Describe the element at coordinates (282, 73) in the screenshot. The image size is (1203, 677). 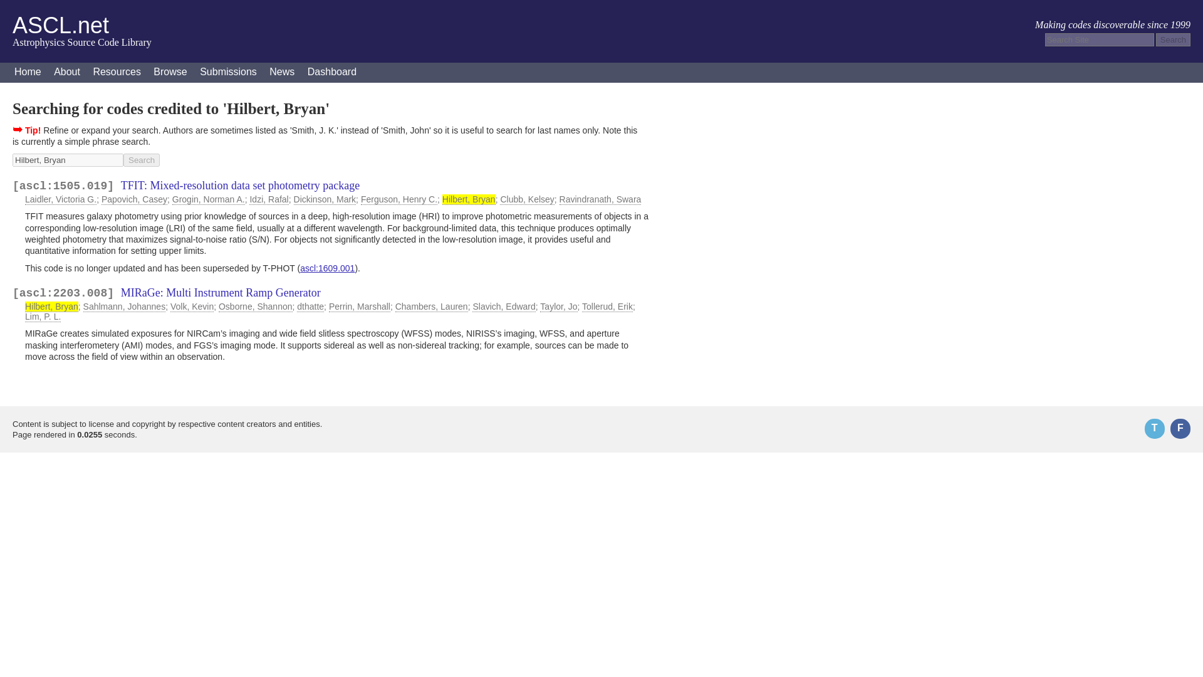
I see `News` at that location.